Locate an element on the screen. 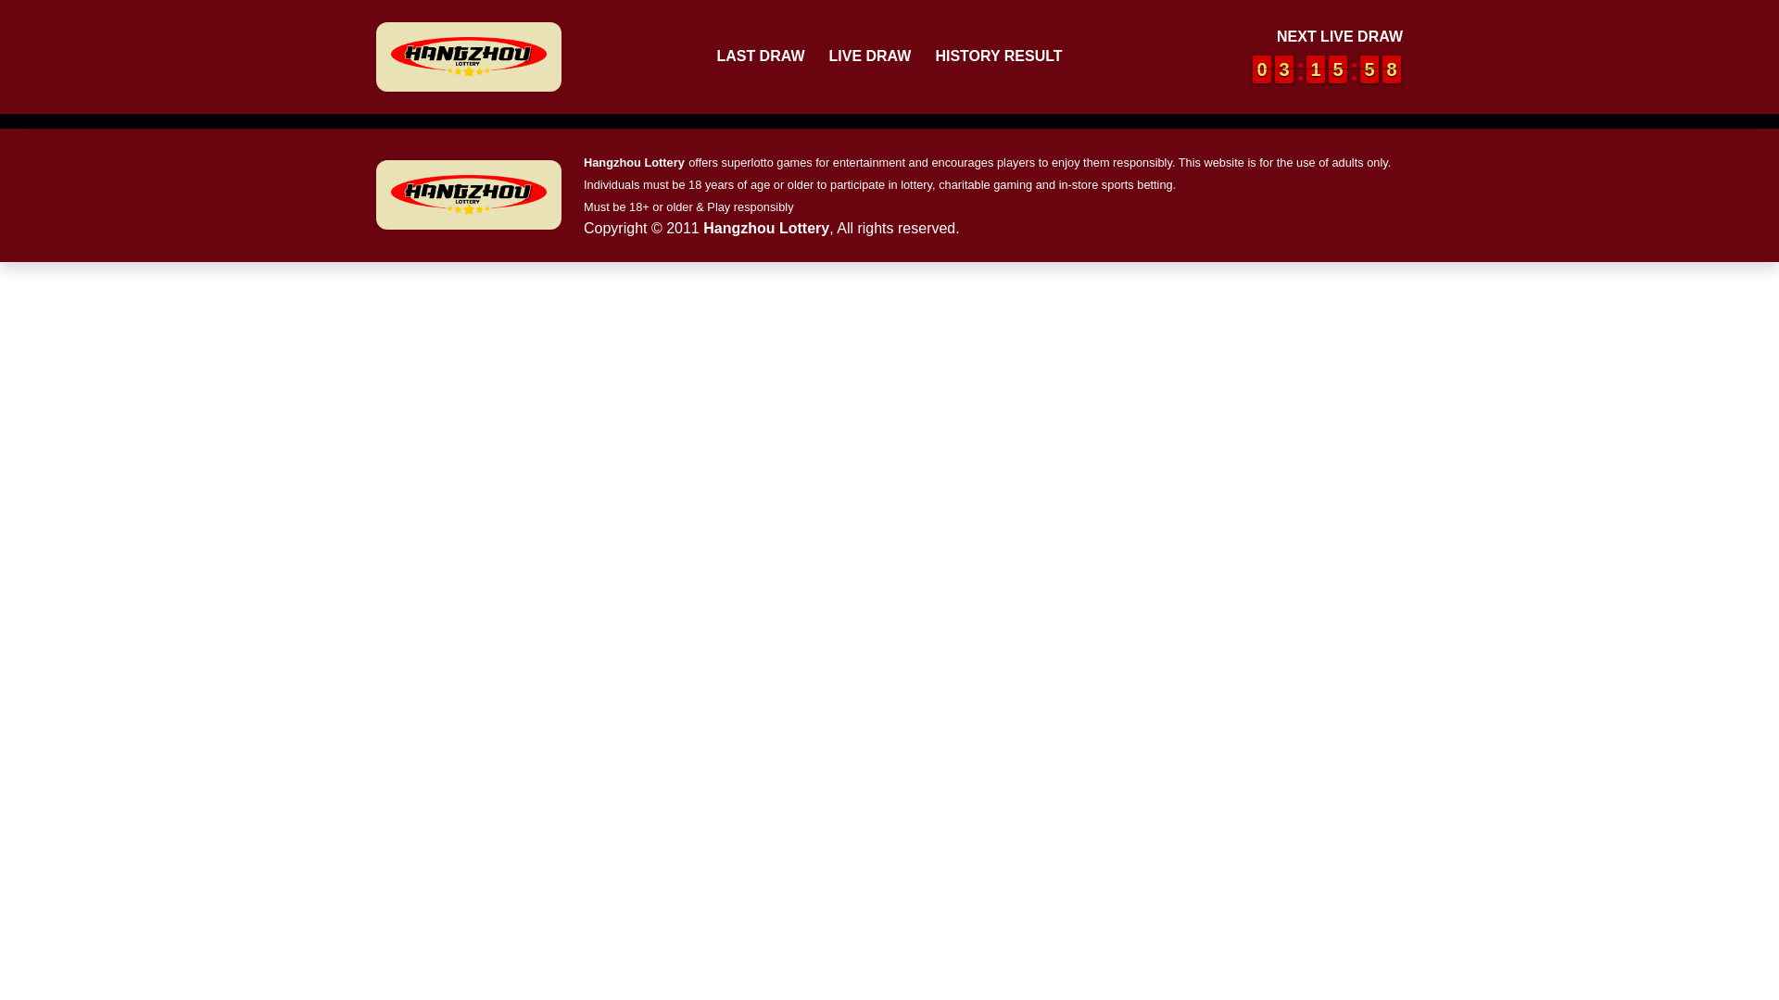 This screenshot has height=1000, width=1779. Last Draw is located at coordinates (760, 56).